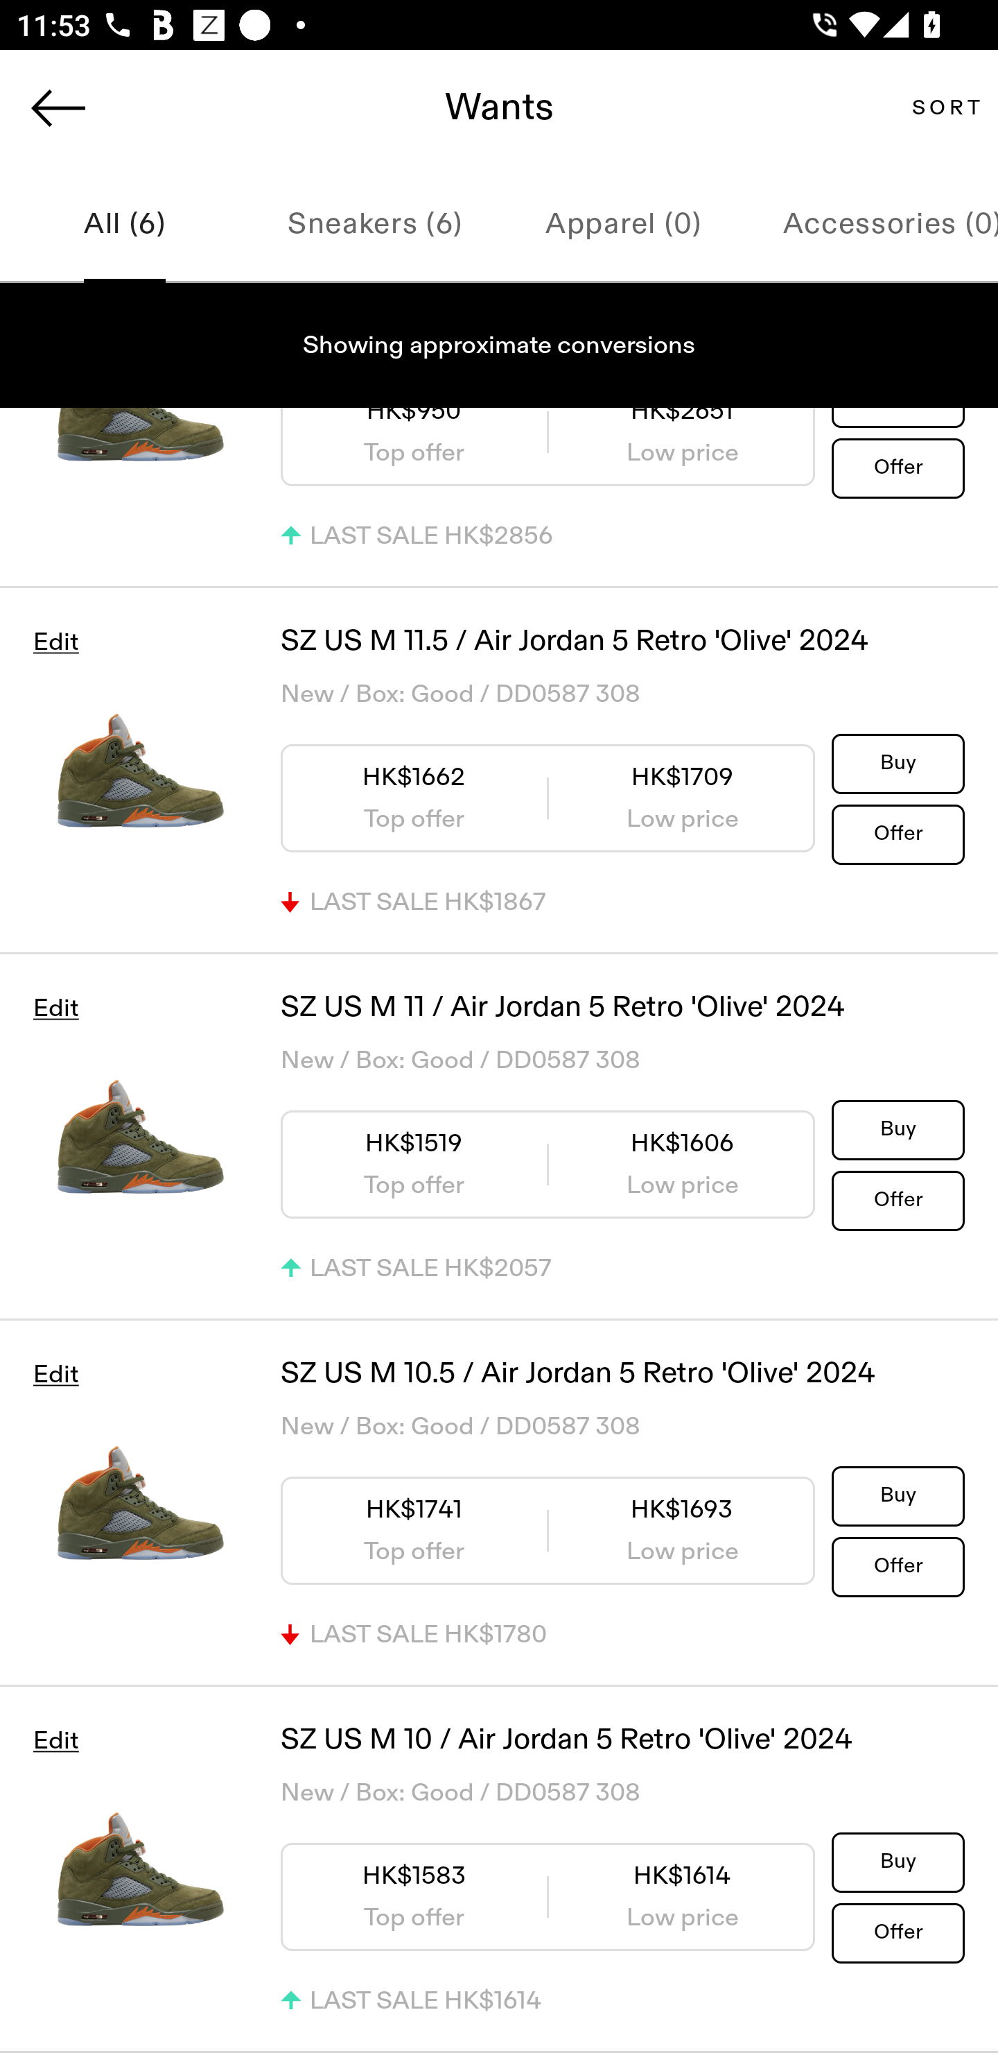 The width and height of the screenshot is (998, 2053). I want to click on HK$1519 HK$1606 Top offer Low price, so click(548, 1165).